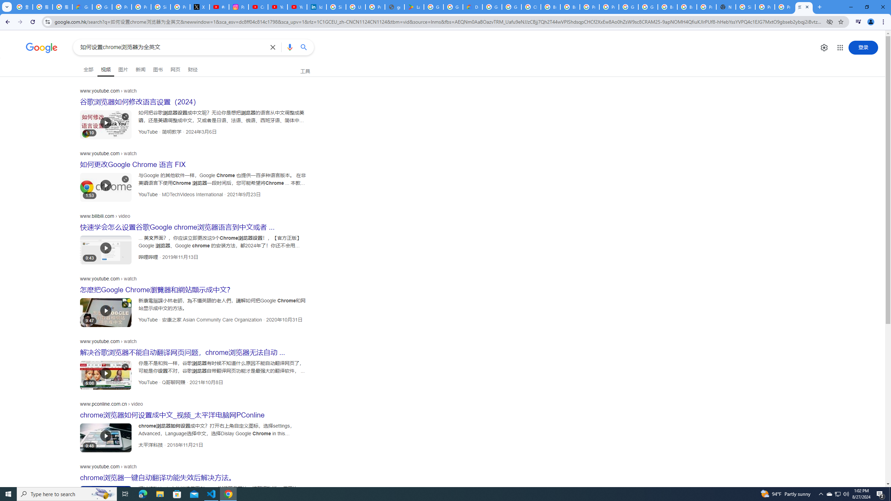 The image size is (891, 501). I want to click on #nbabasketballhighlights - YouTube, so click(219, 7).